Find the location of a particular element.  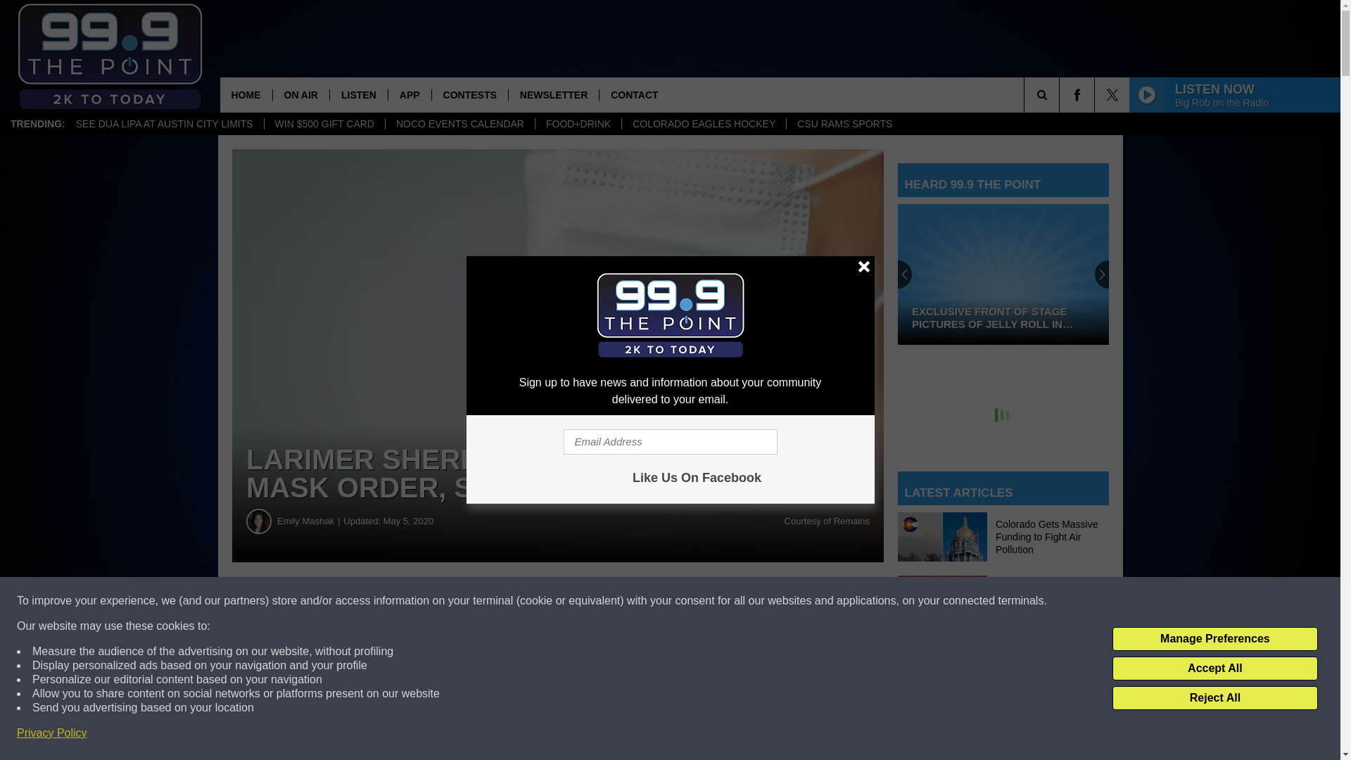

CONTESTS is located at coordinates (469, 94).